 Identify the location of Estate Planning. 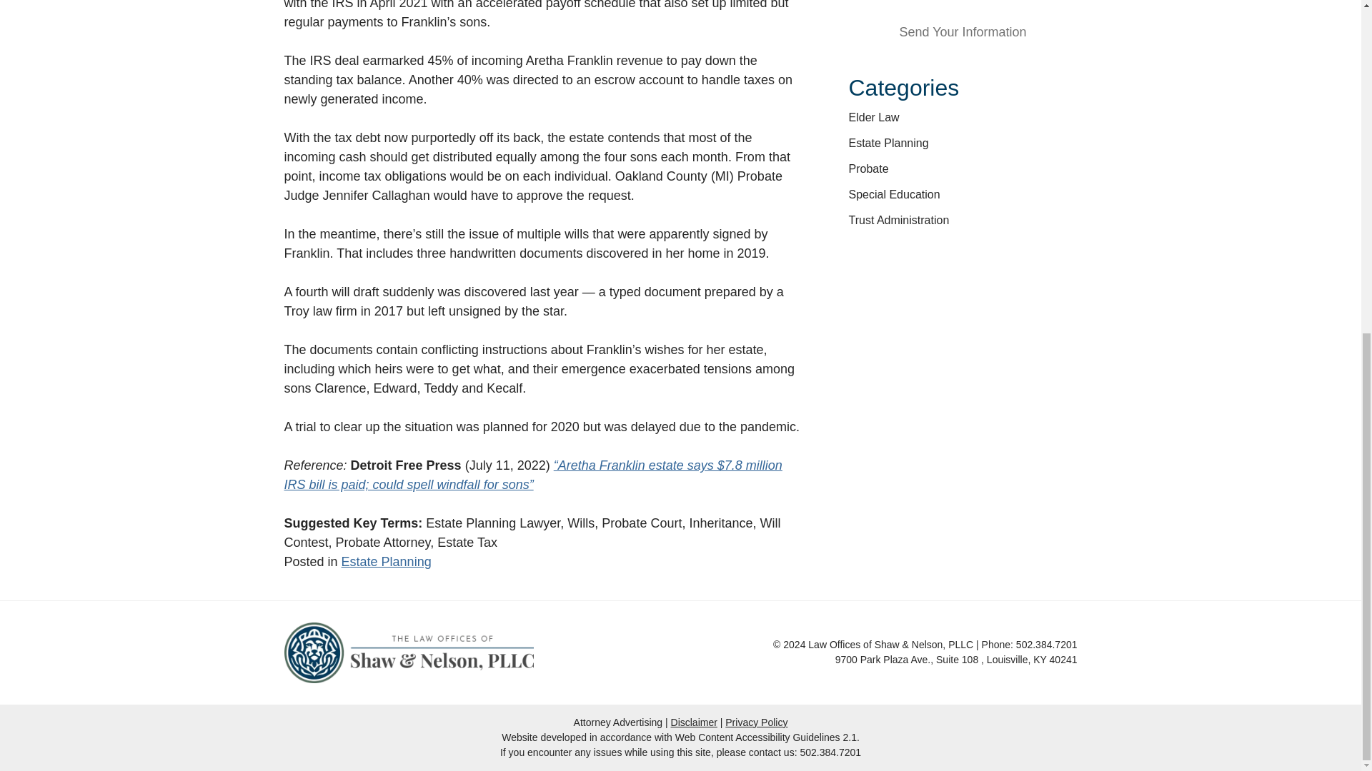
(387, 561).